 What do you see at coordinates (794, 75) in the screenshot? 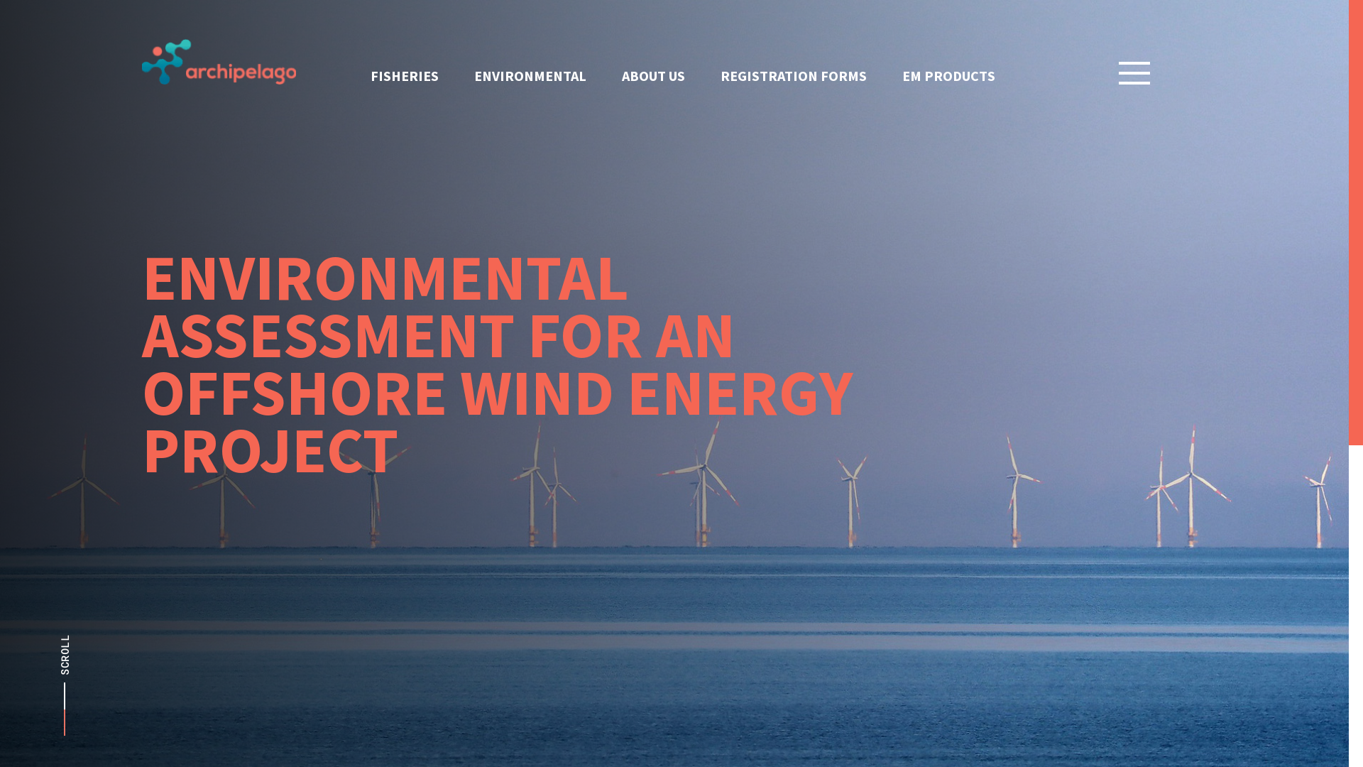
I see `REGISTRATION FORMS` at bounding box center [794, 75].